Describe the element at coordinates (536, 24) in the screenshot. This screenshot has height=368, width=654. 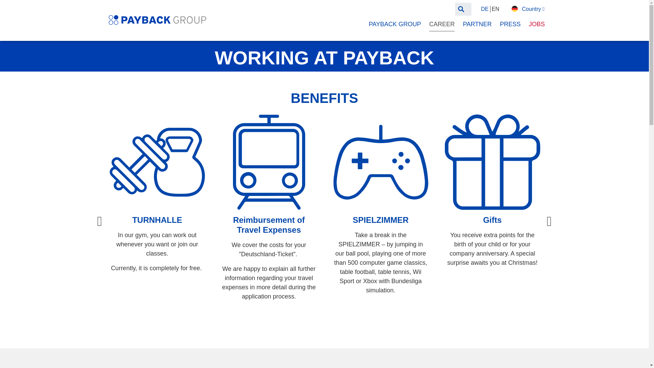
I see `JOBS` at that location.